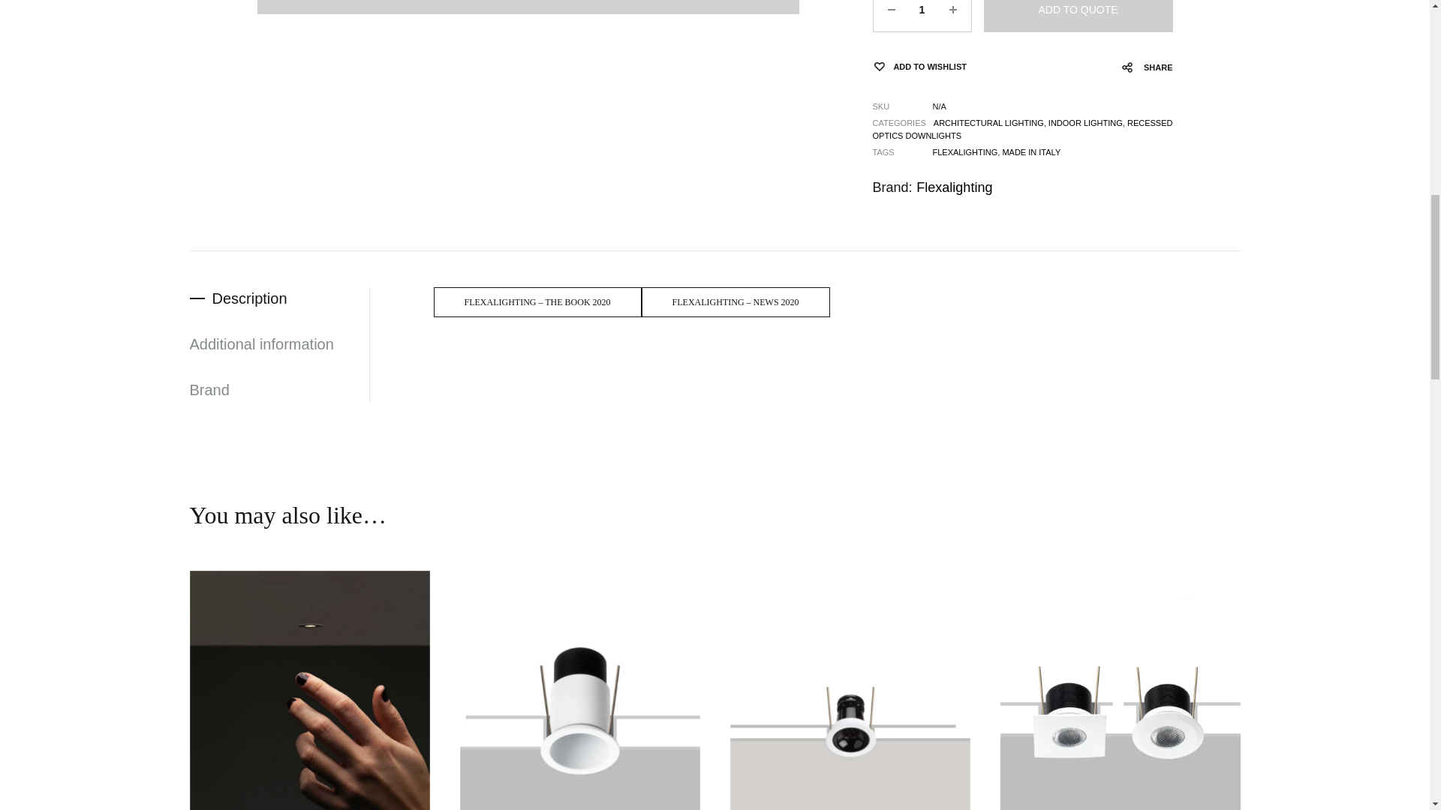  What do you see at coordinates (528, 7) in the screenshot?
I see `TIOUGR-SLH-01` at bounding box center [528, 7].